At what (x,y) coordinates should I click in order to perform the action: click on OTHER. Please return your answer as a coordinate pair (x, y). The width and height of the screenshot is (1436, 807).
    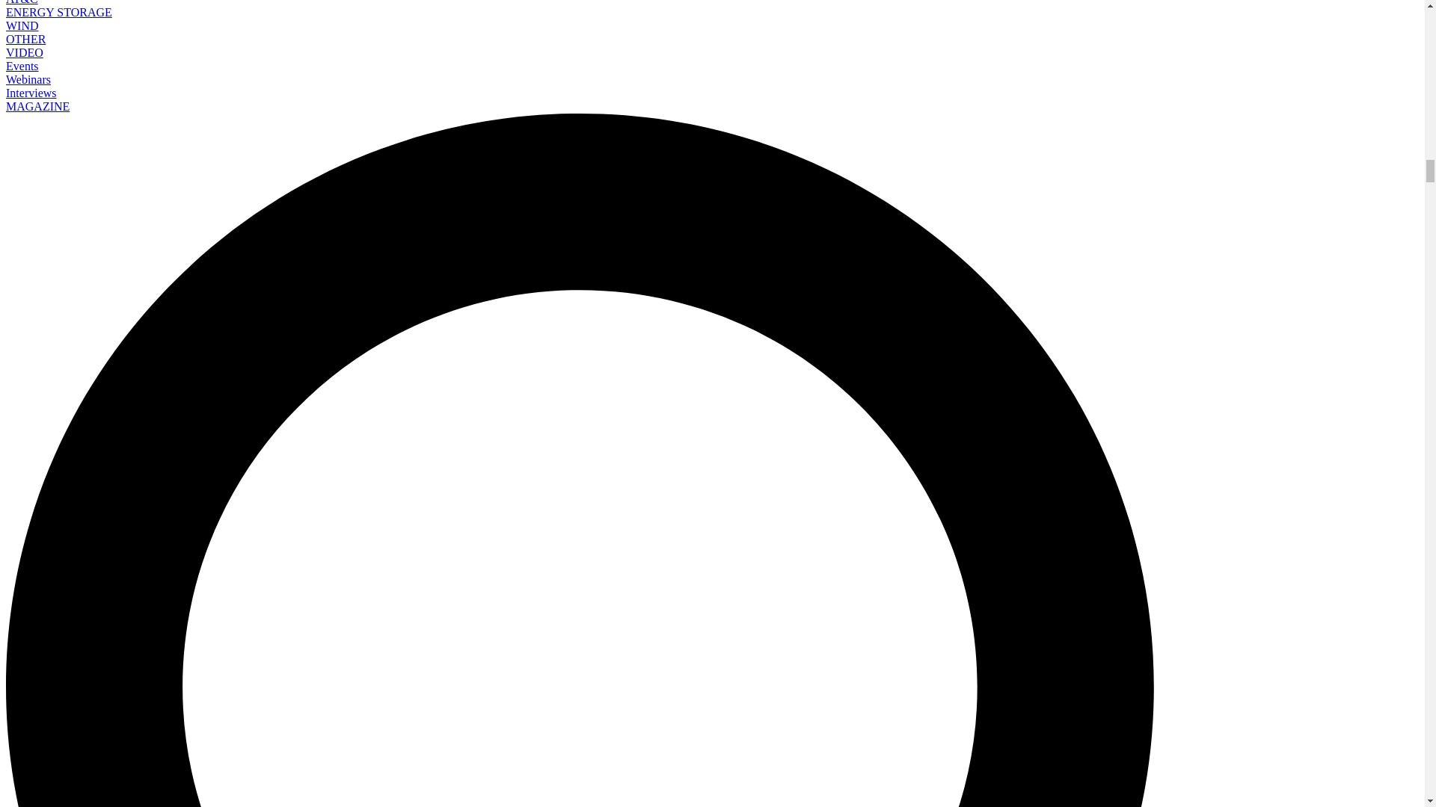
    Looking at the image, I should click on (25, 39).